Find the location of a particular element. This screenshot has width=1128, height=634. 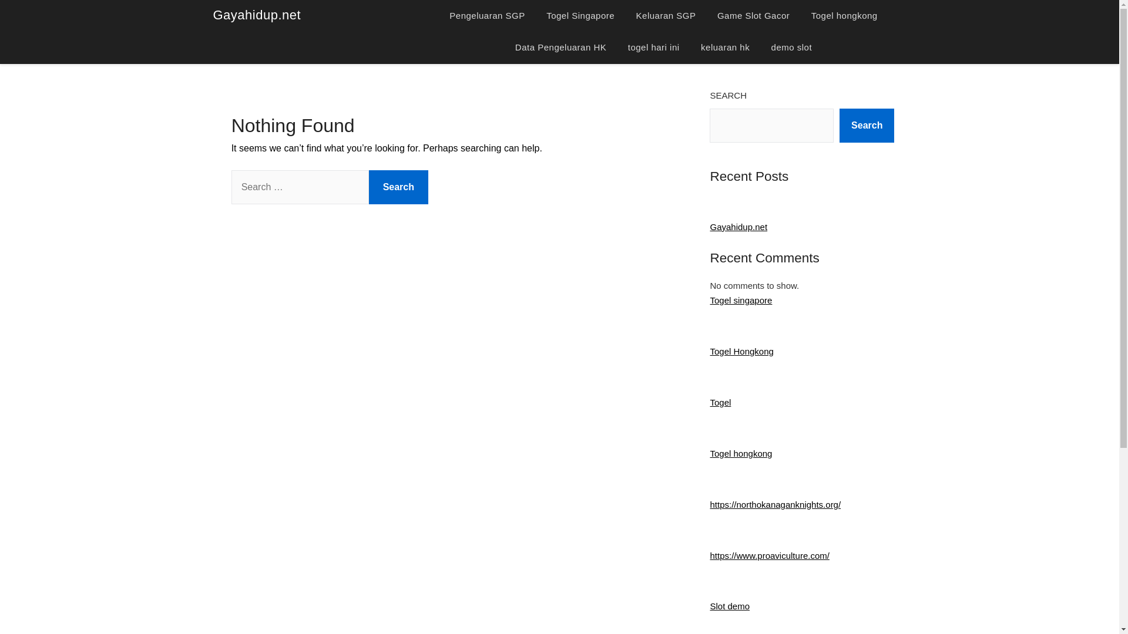

demo slot is located at coordinates (792, 48).